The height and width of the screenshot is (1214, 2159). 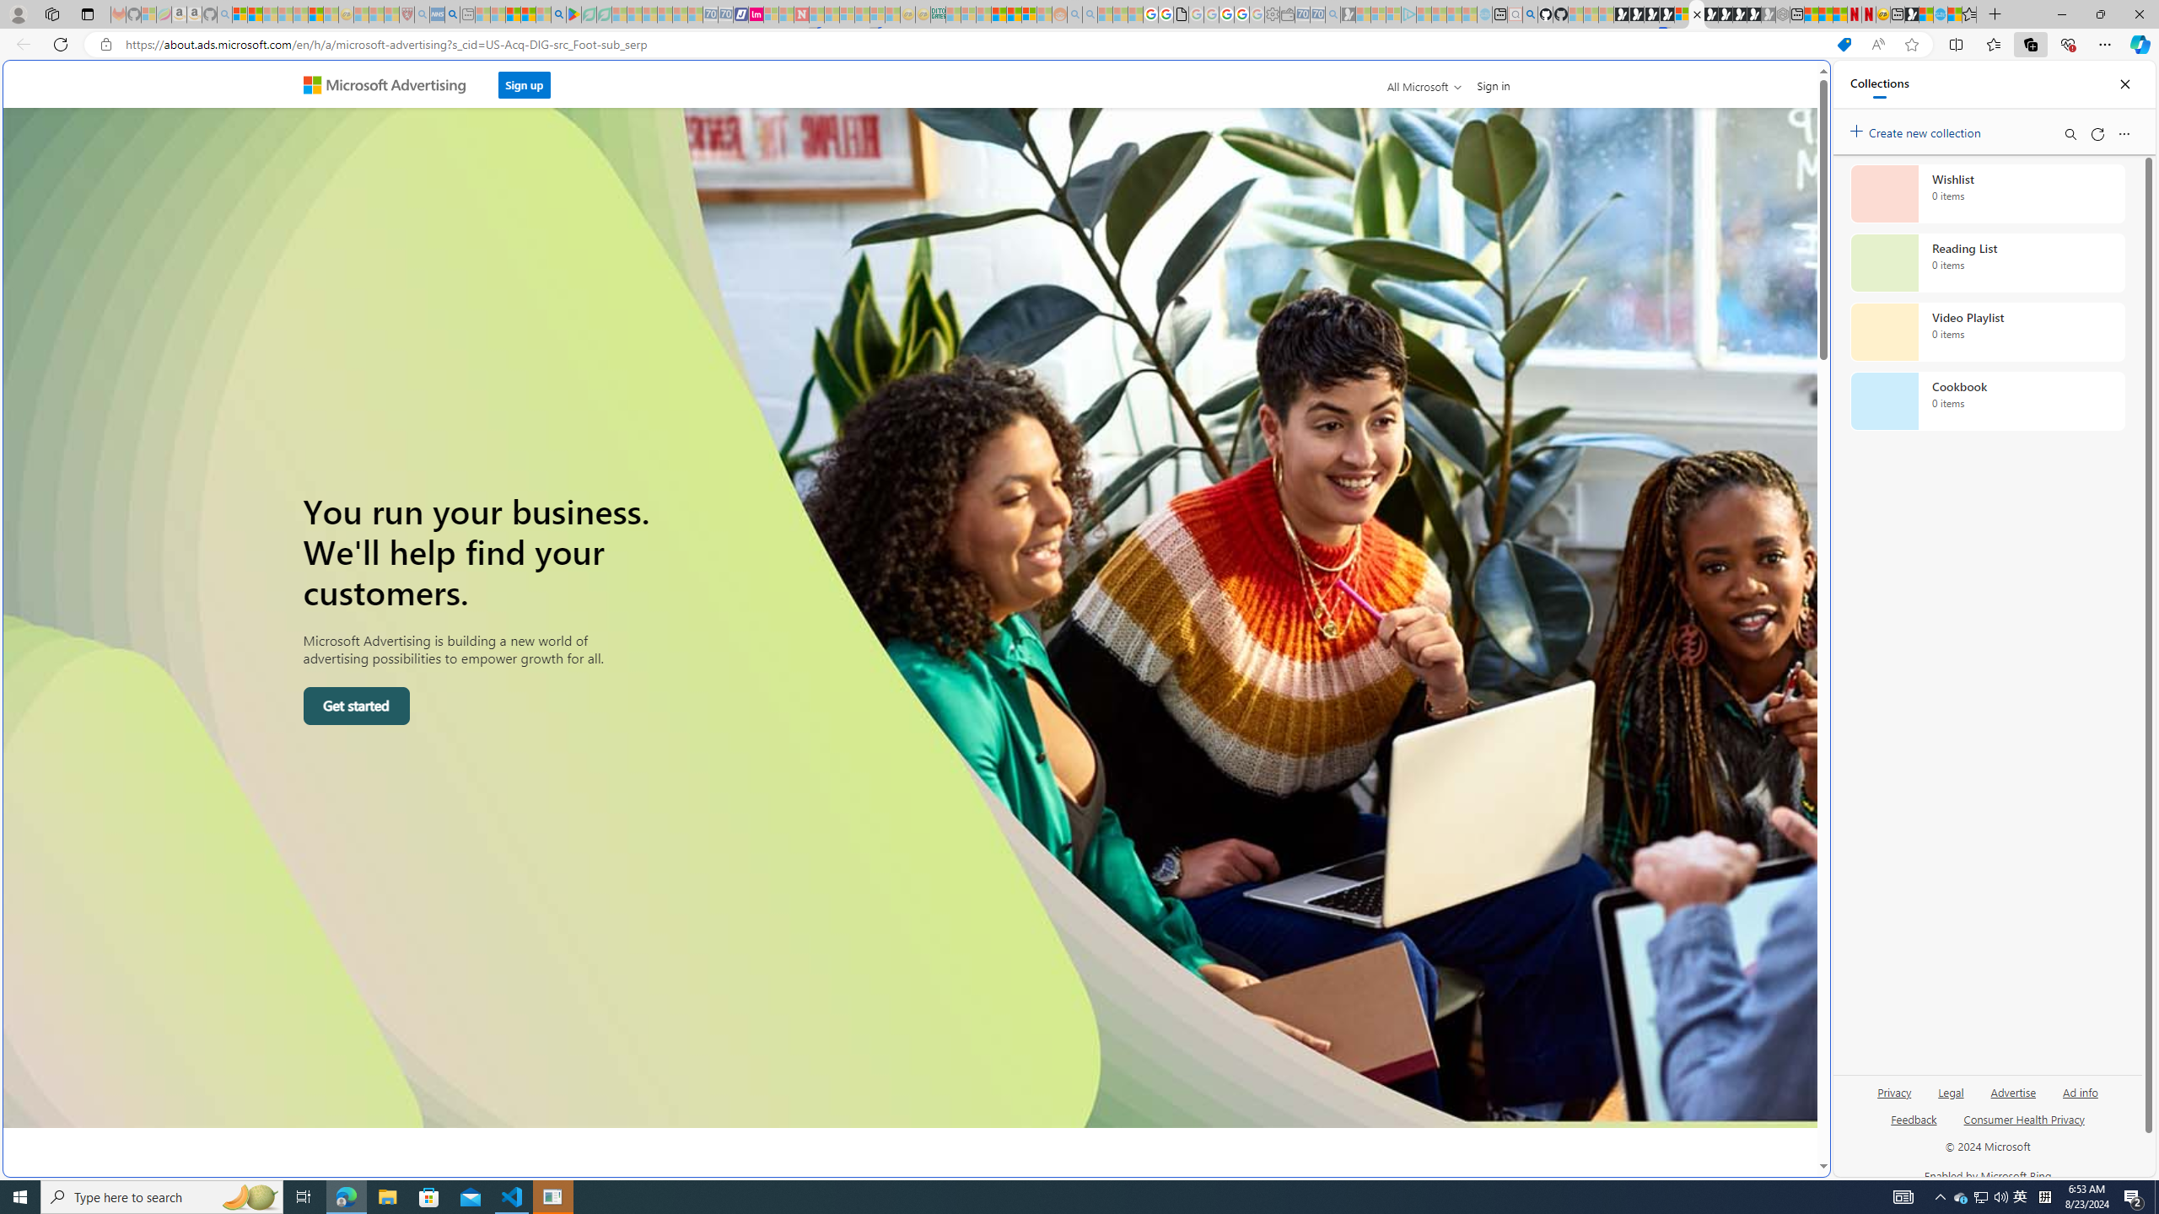 I want to click on Get started, so click(x=356, y=706).